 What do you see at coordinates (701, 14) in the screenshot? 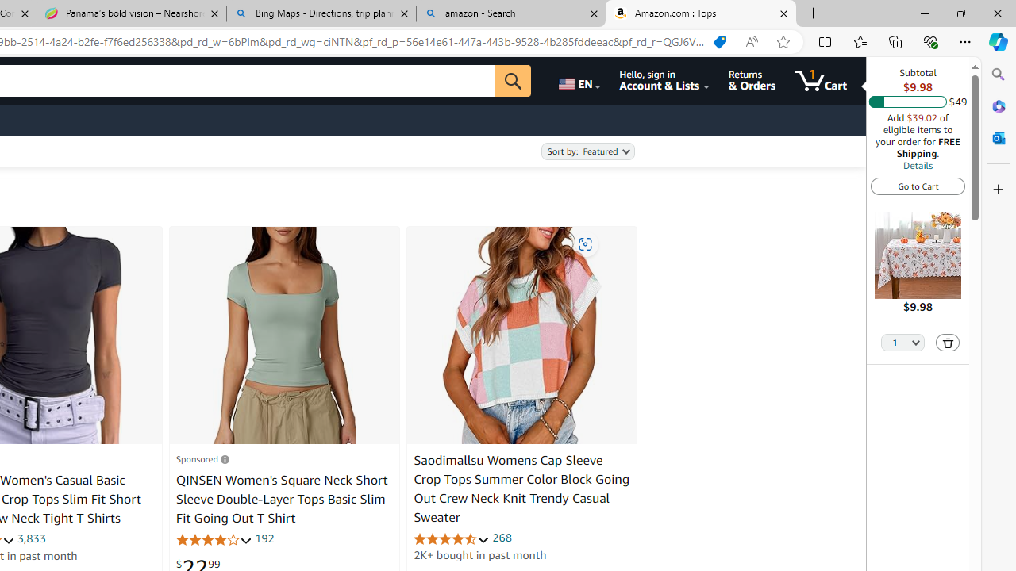
I see `Amazon.com : Tops` at bounding box center [701, 14].